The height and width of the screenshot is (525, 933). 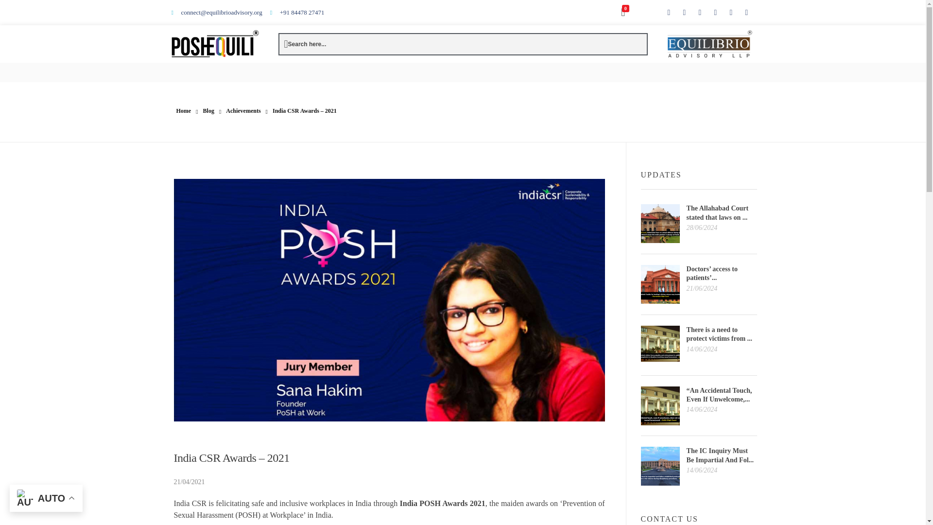 What do you see at coordinates (243, 111) in the screenshot?
I see `Achievements` at bounding box center [243, 111].